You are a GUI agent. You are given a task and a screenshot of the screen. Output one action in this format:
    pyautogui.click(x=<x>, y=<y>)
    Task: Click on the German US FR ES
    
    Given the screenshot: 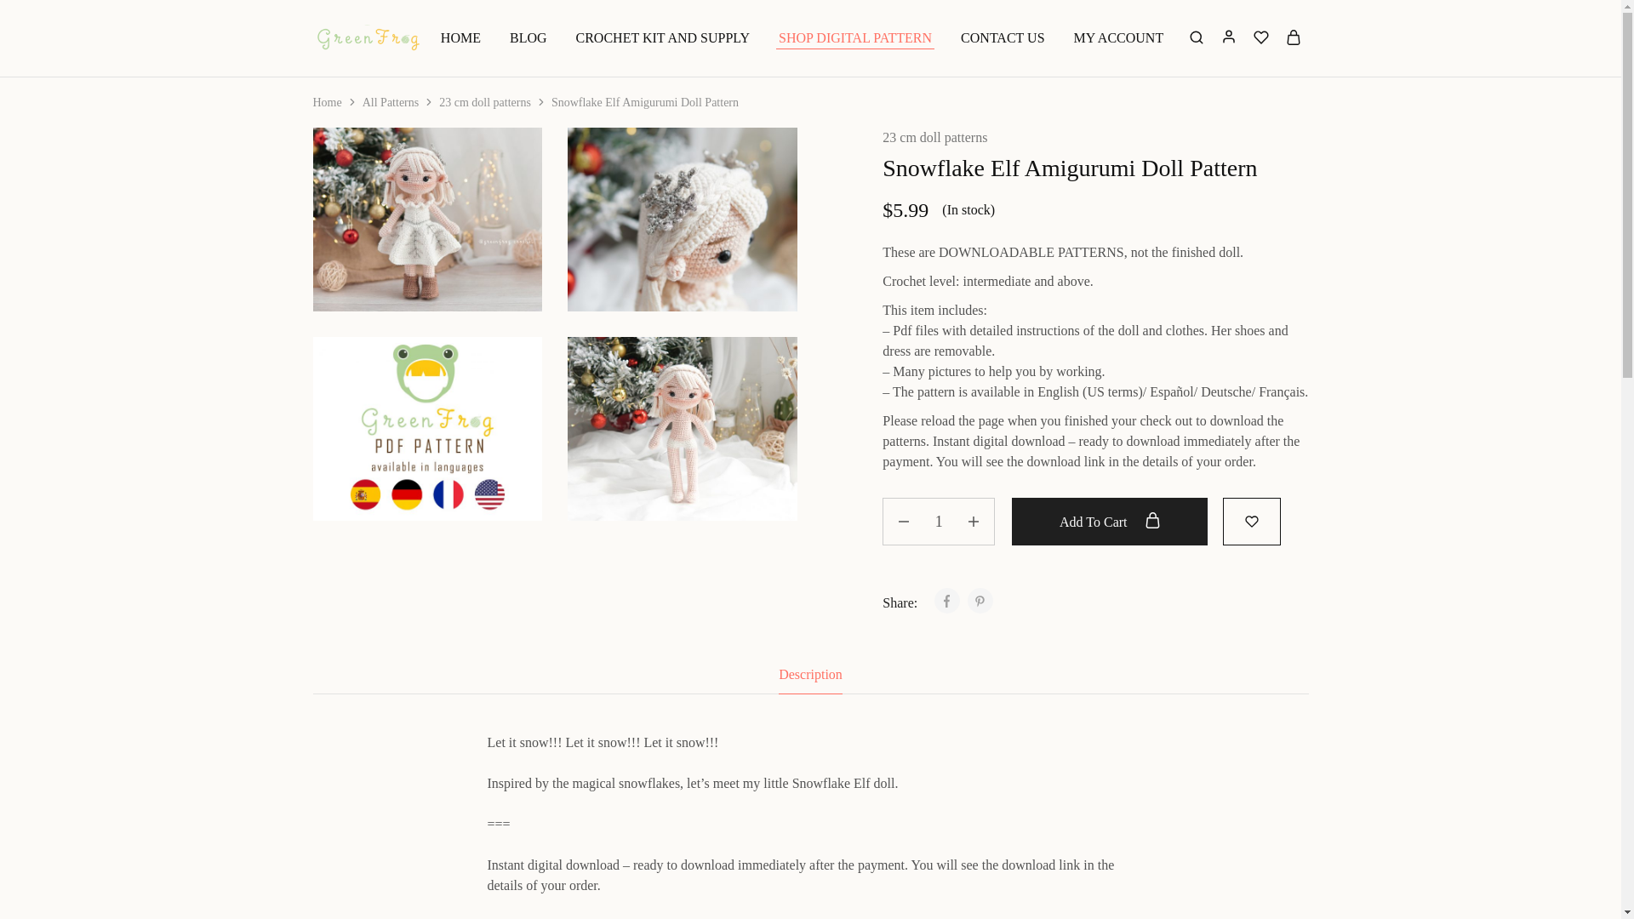 What is the action you would take?
    pyautogui.click(x=427, y=429)
    